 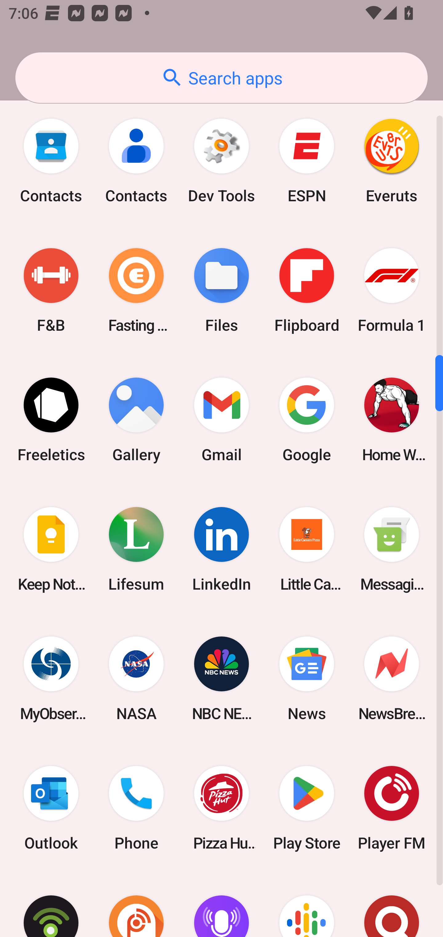 I want to click on Messaging, so click(x=392, y=549).